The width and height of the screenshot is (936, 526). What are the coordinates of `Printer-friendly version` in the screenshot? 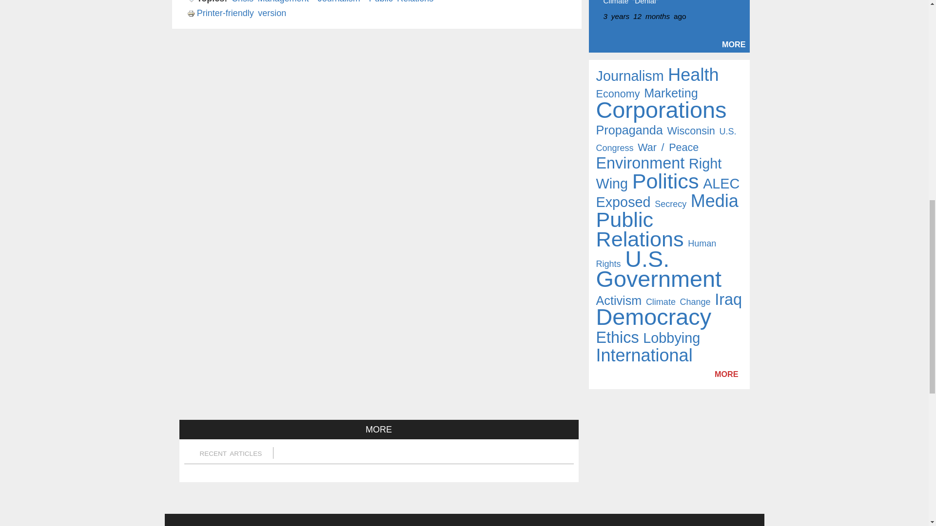 It's located at (192, 14).